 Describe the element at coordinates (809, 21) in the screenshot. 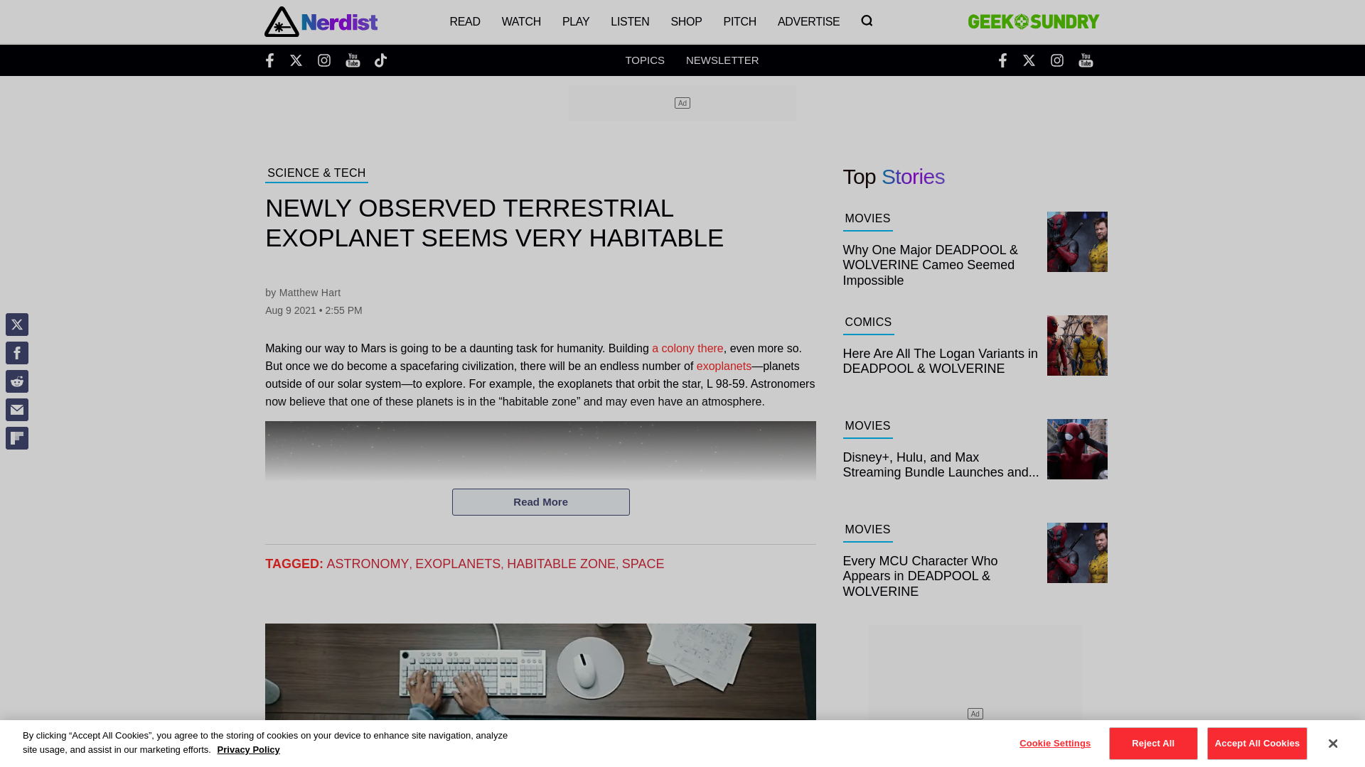

I see `ADVERTISE` at that location.